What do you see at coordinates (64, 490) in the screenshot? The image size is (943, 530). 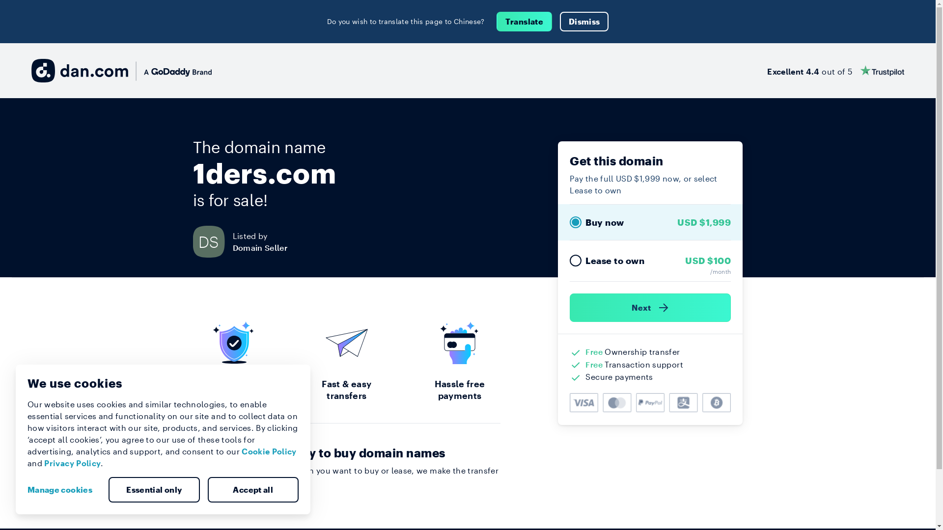 I see `Manage cookies` at bounding box center [64, 490].